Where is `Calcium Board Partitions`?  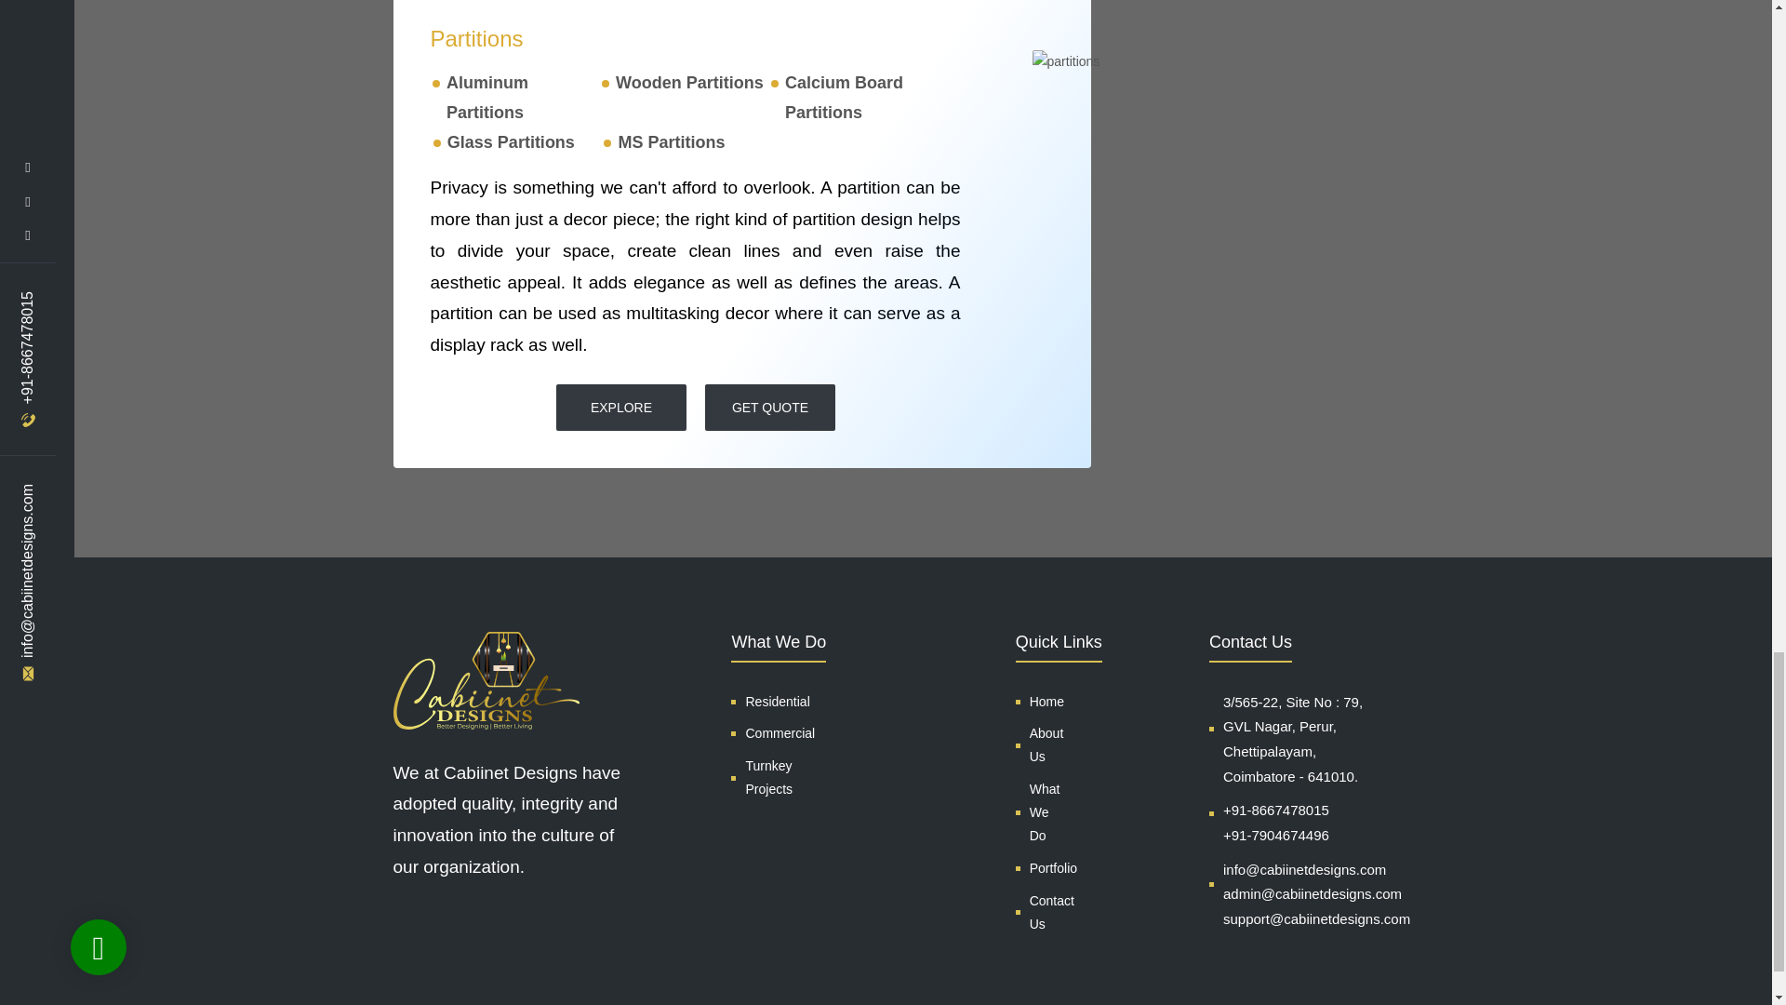
Calcium Board Partitions is located at coordinates (845, 97).